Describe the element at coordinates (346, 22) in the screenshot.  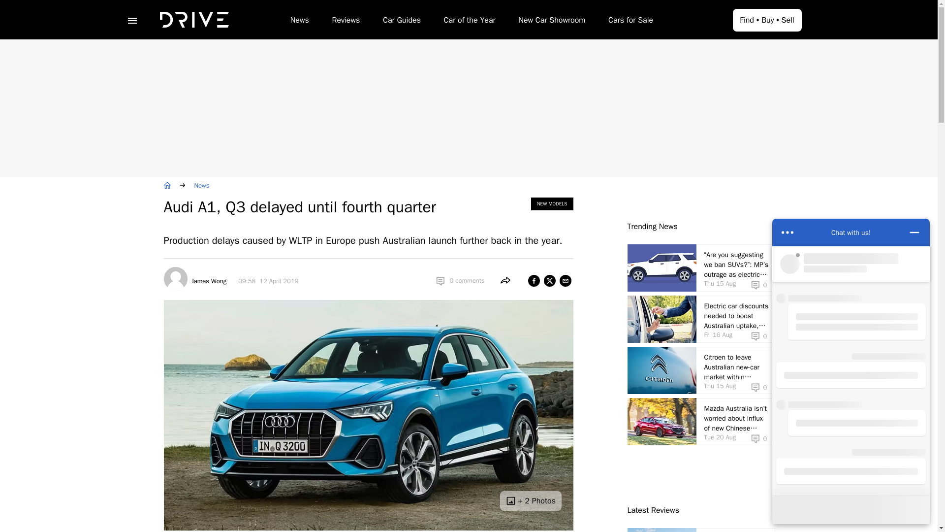
I see `Reviews` at that location.